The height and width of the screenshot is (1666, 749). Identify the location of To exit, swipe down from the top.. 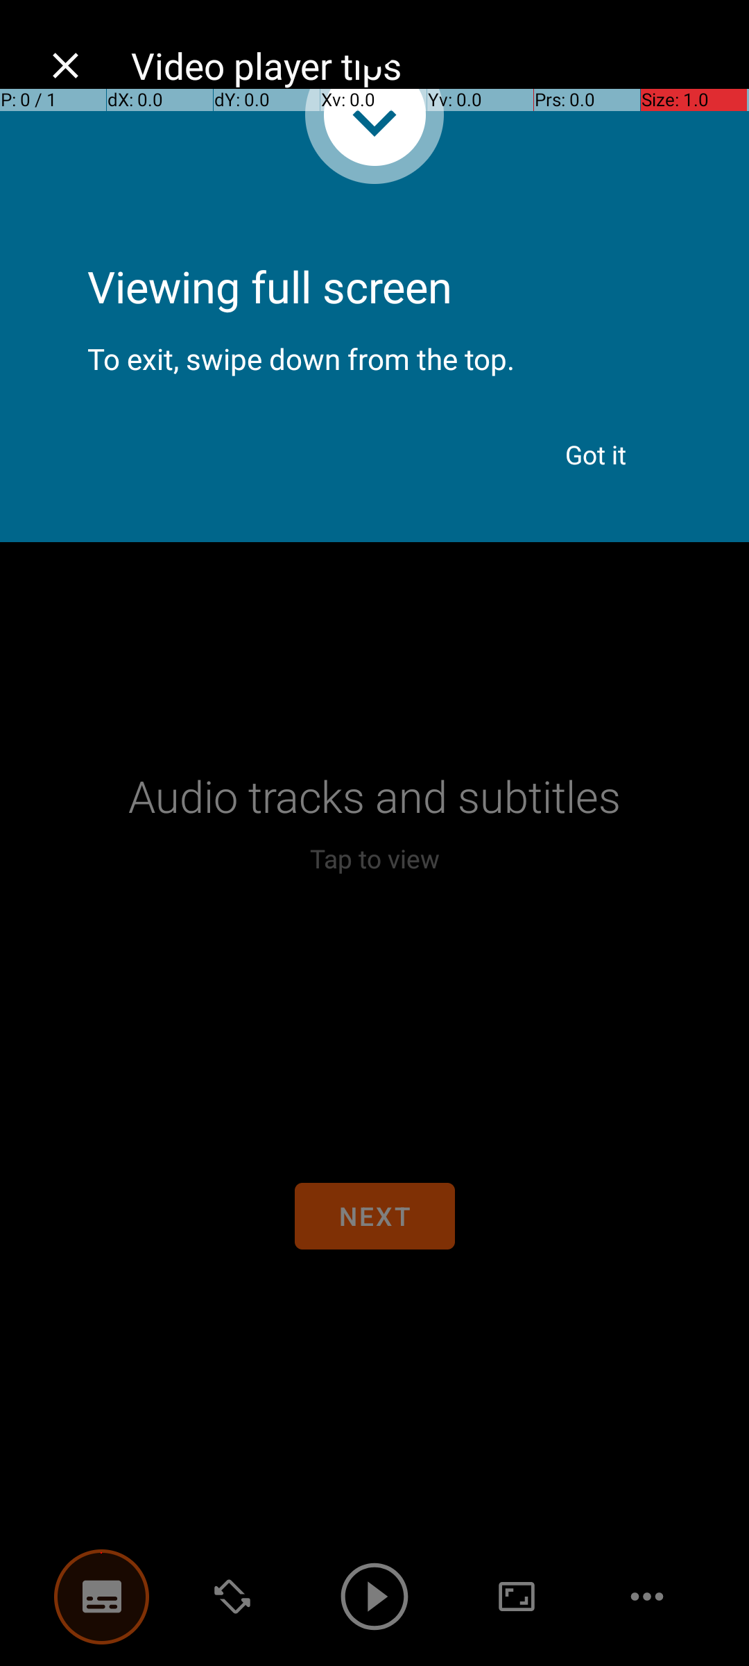
(374, 347).